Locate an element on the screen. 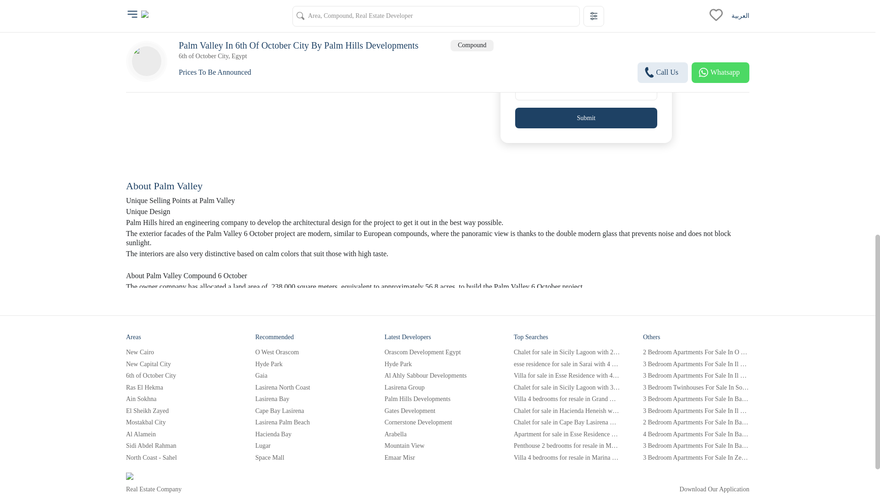  Hacienda Bay is located at coordinates (308, 434).